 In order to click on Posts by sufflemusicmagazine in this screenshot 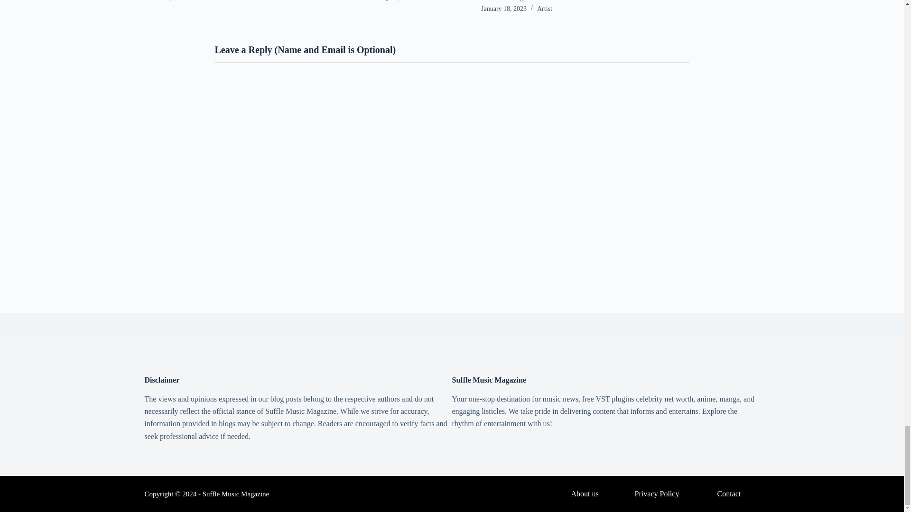, I will do `click(509, 1)`.